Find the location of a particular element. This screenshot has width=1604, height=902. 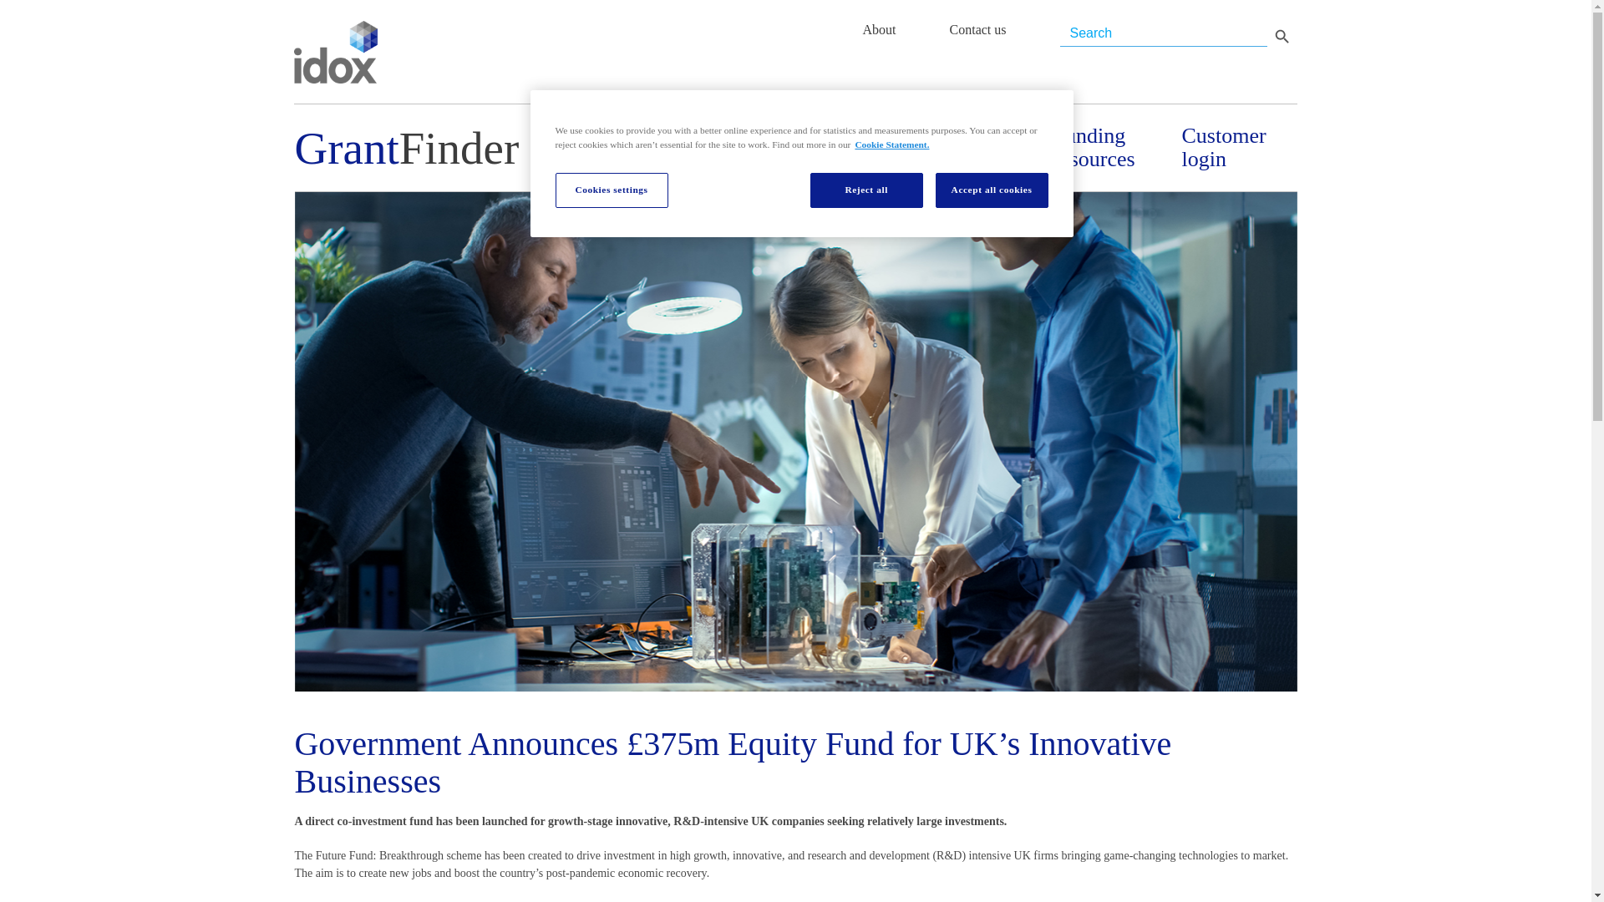

Funding highlights is located at coordinates (853, 148).